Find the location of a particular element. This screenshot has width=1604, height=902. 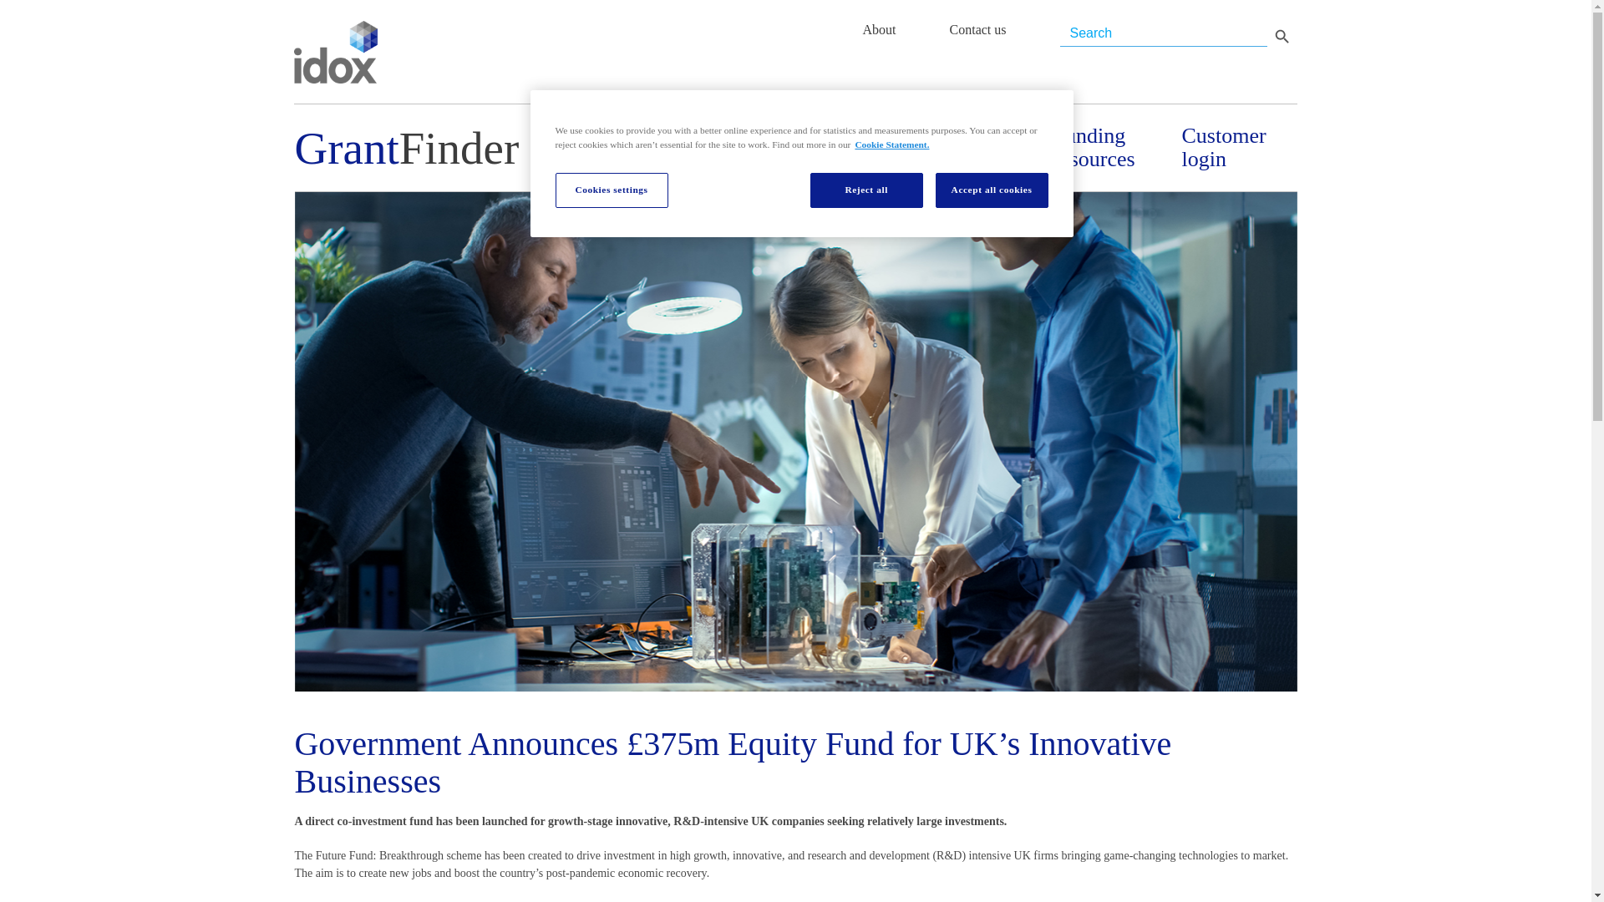

Funding highlights is located at coordinates (853, 148).